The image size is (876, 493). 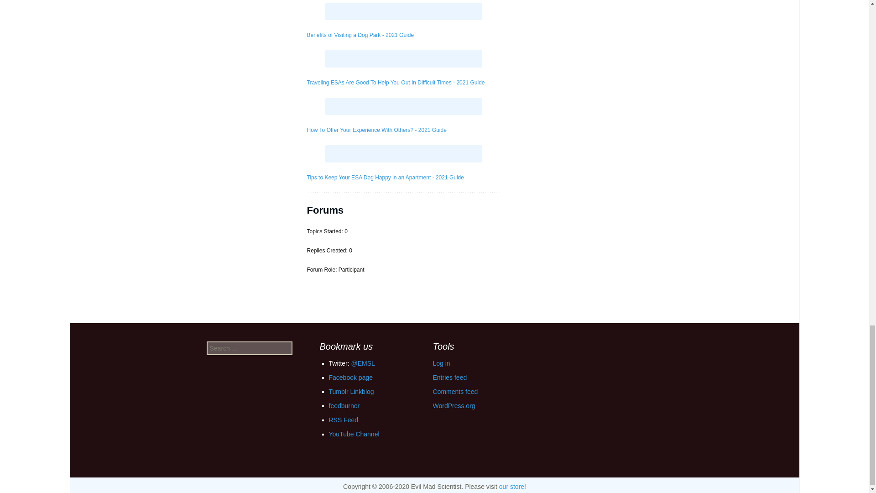 I want to click on How To Offer Your Experience With Others? - 2021 Guide, so click(x=376, y=130).